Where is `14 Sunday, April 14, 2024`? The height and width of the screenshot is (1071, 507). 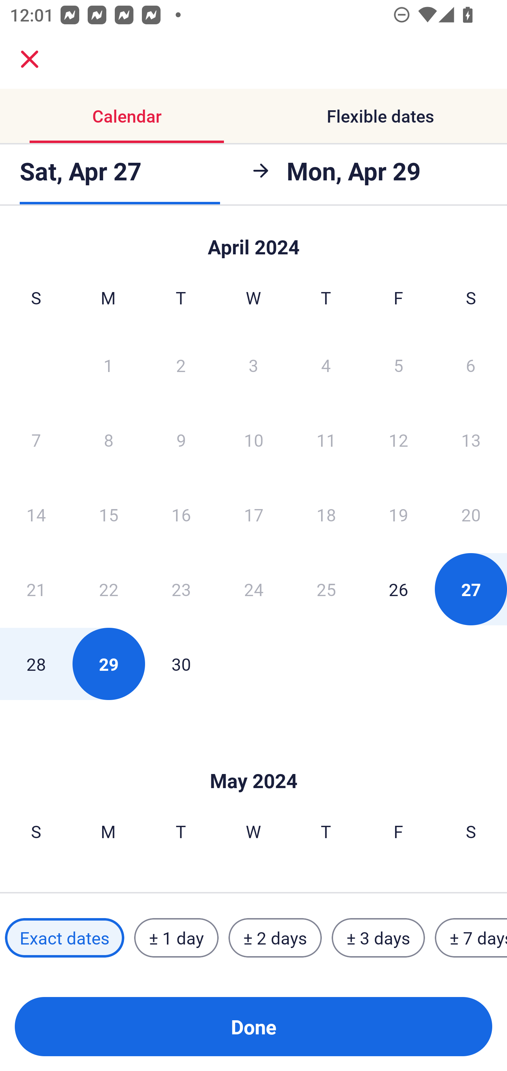 14 Sunday, April 14, 2024 is located at coordinates (36, 514).